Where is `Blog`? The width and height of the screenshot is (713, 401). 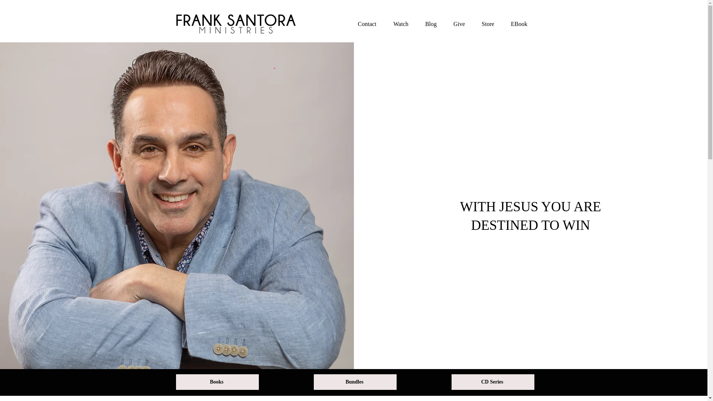 Blog is located at coordinates (431, 24).